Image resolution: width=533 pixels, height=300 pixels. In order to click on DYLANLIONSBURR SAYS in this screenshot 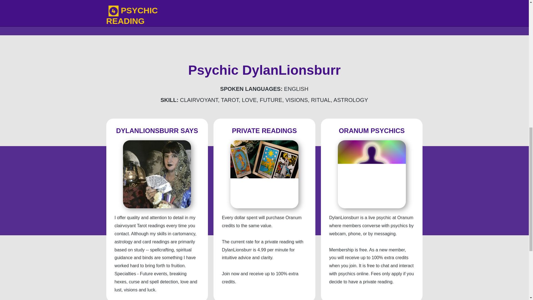, I will do `click(157, 131)`.